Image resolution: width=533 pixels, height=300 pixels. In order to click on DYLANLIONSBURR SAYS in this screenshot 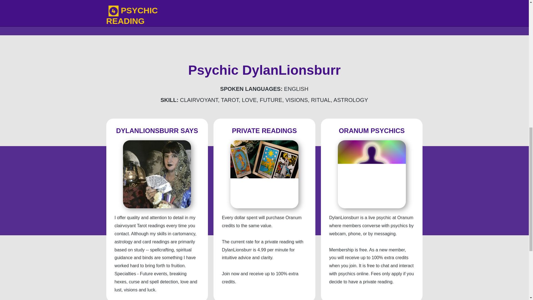, I will do `click(157, 131)`.